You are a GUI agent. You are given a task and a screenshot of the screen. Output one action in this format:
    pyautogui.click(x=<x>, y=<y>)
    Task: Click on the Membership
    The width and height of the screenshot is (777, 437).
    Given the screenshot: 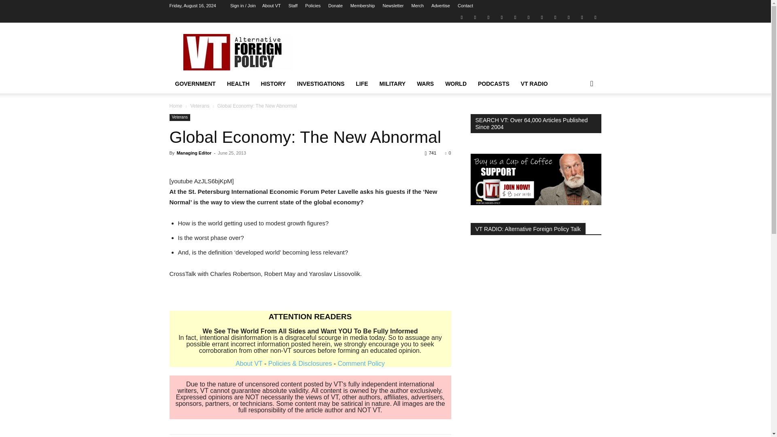 What is the action you would take?
    pyautogui.click(x=363, y=6)
    